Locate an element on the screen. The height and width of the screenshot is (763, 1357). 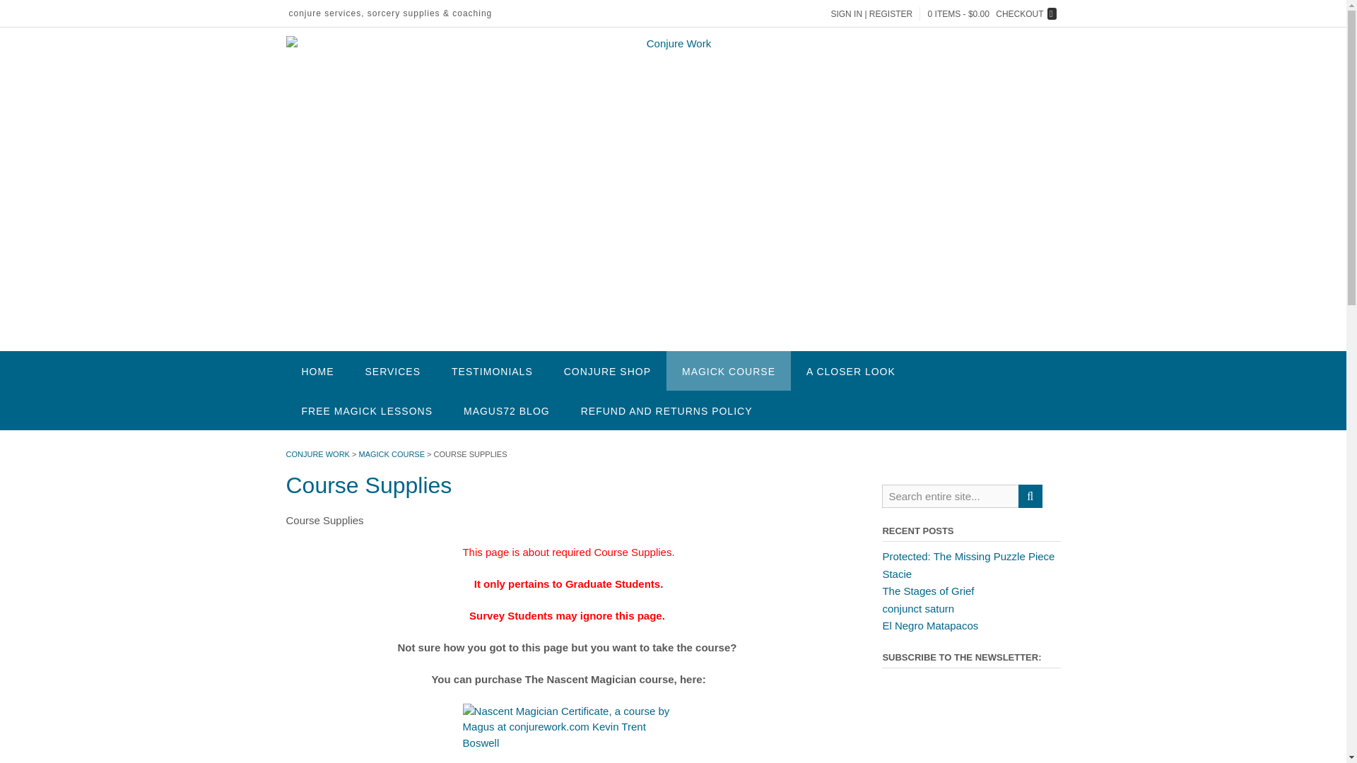
MAGICK COURSE is located at coordinates (728, 370).